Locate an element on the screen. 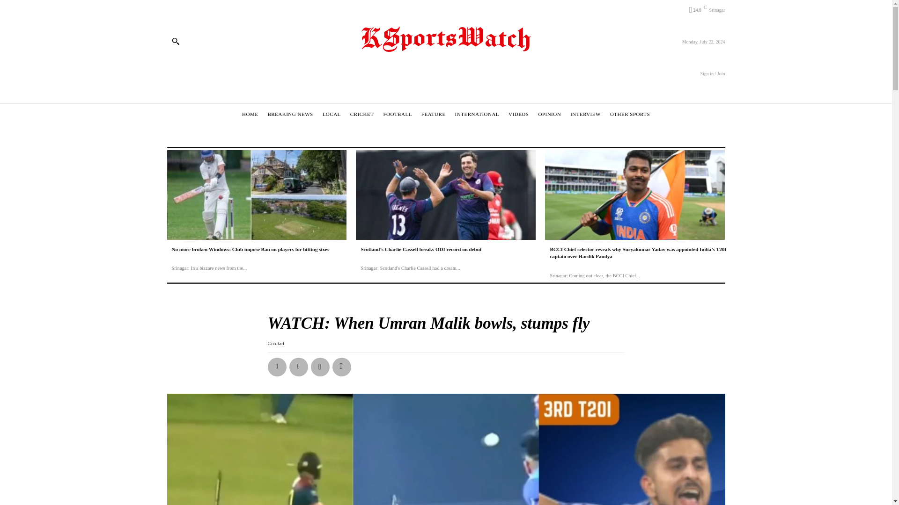 The width and height of the screenshot is (899, 505). Facebook is located at coordinates (277, 367).